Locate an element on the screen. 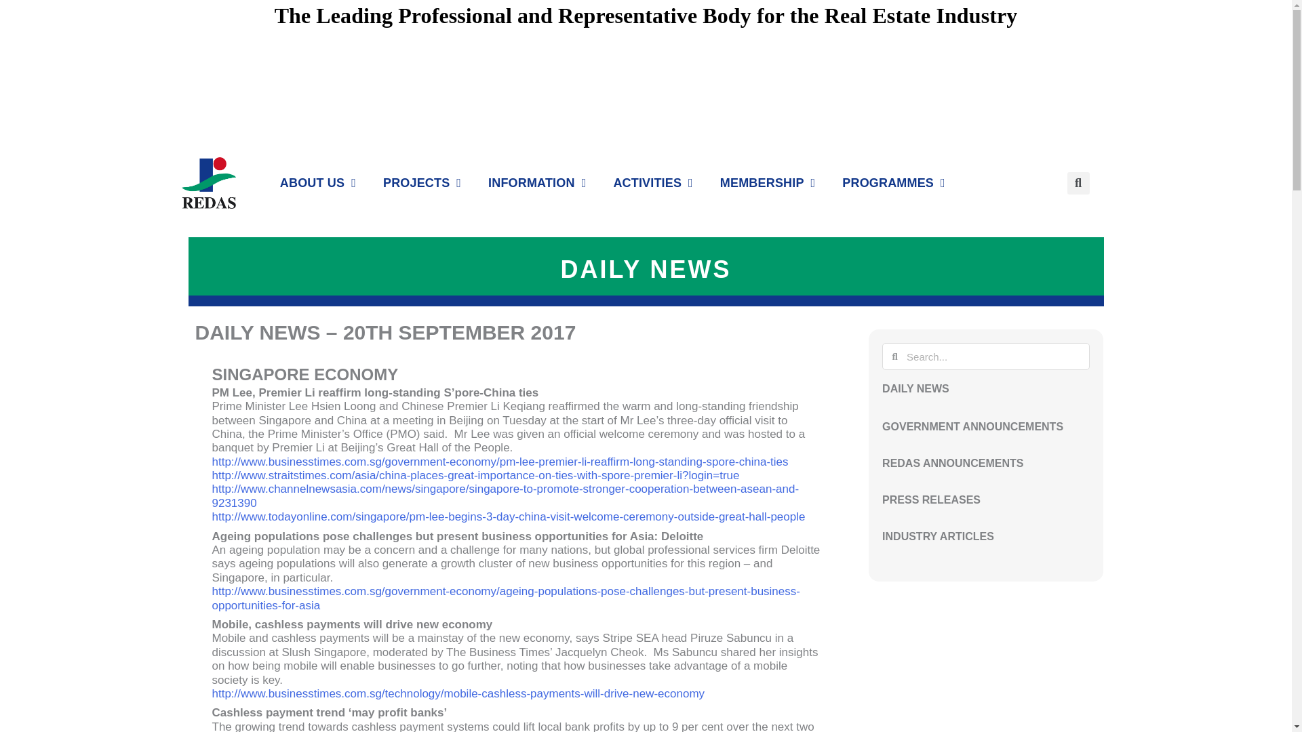 The height and width of the screenshot is (732, 1302). PROJECTS is located at coordinates (422, 183).